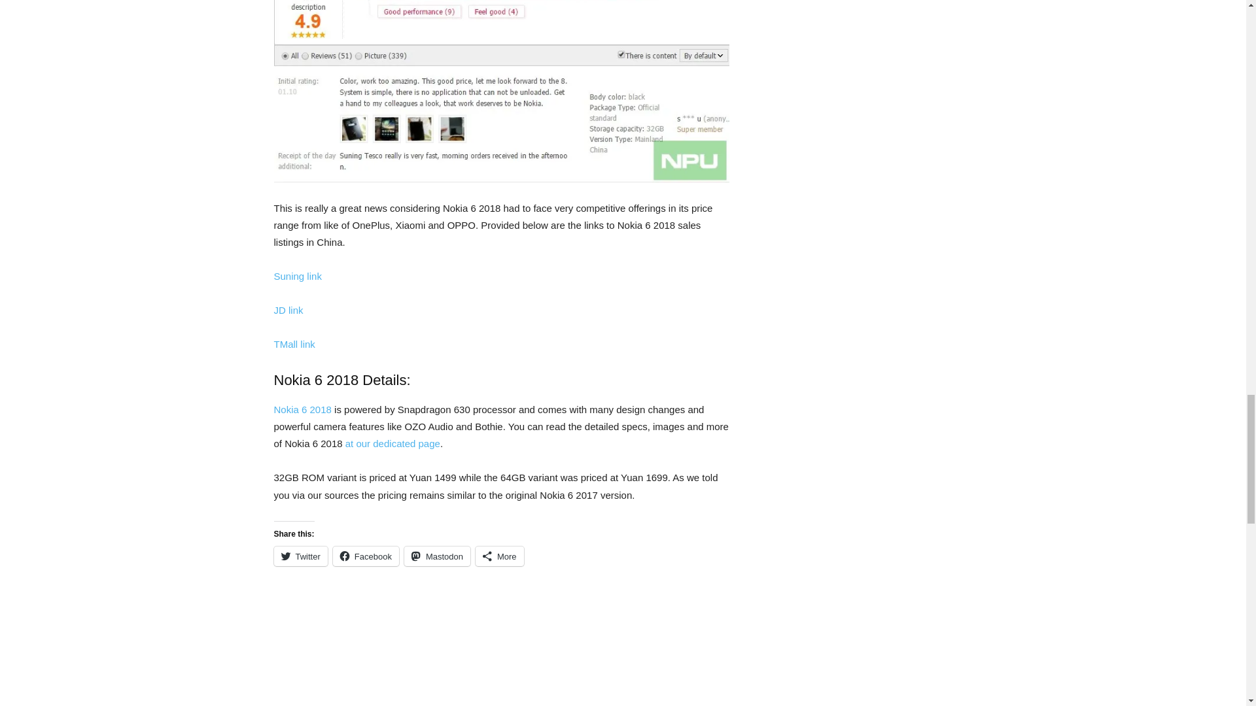 The height and width of the screenshot is (706, 1256). Describe the element at coordinates (437, 556) in the screenshot. I see `Click to share on Mastodon` at that location.